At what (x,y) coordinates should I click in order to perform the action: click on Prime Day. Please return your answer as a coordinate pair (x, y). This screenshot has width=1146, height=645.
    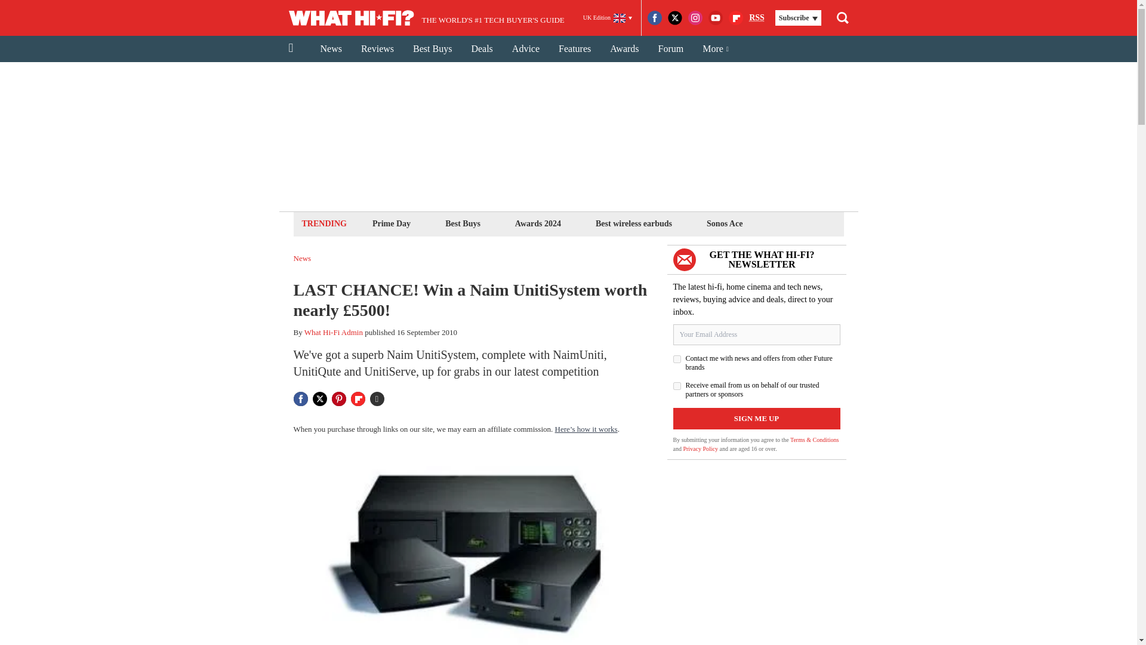
    Looking at the image, I should click on (392, 223).